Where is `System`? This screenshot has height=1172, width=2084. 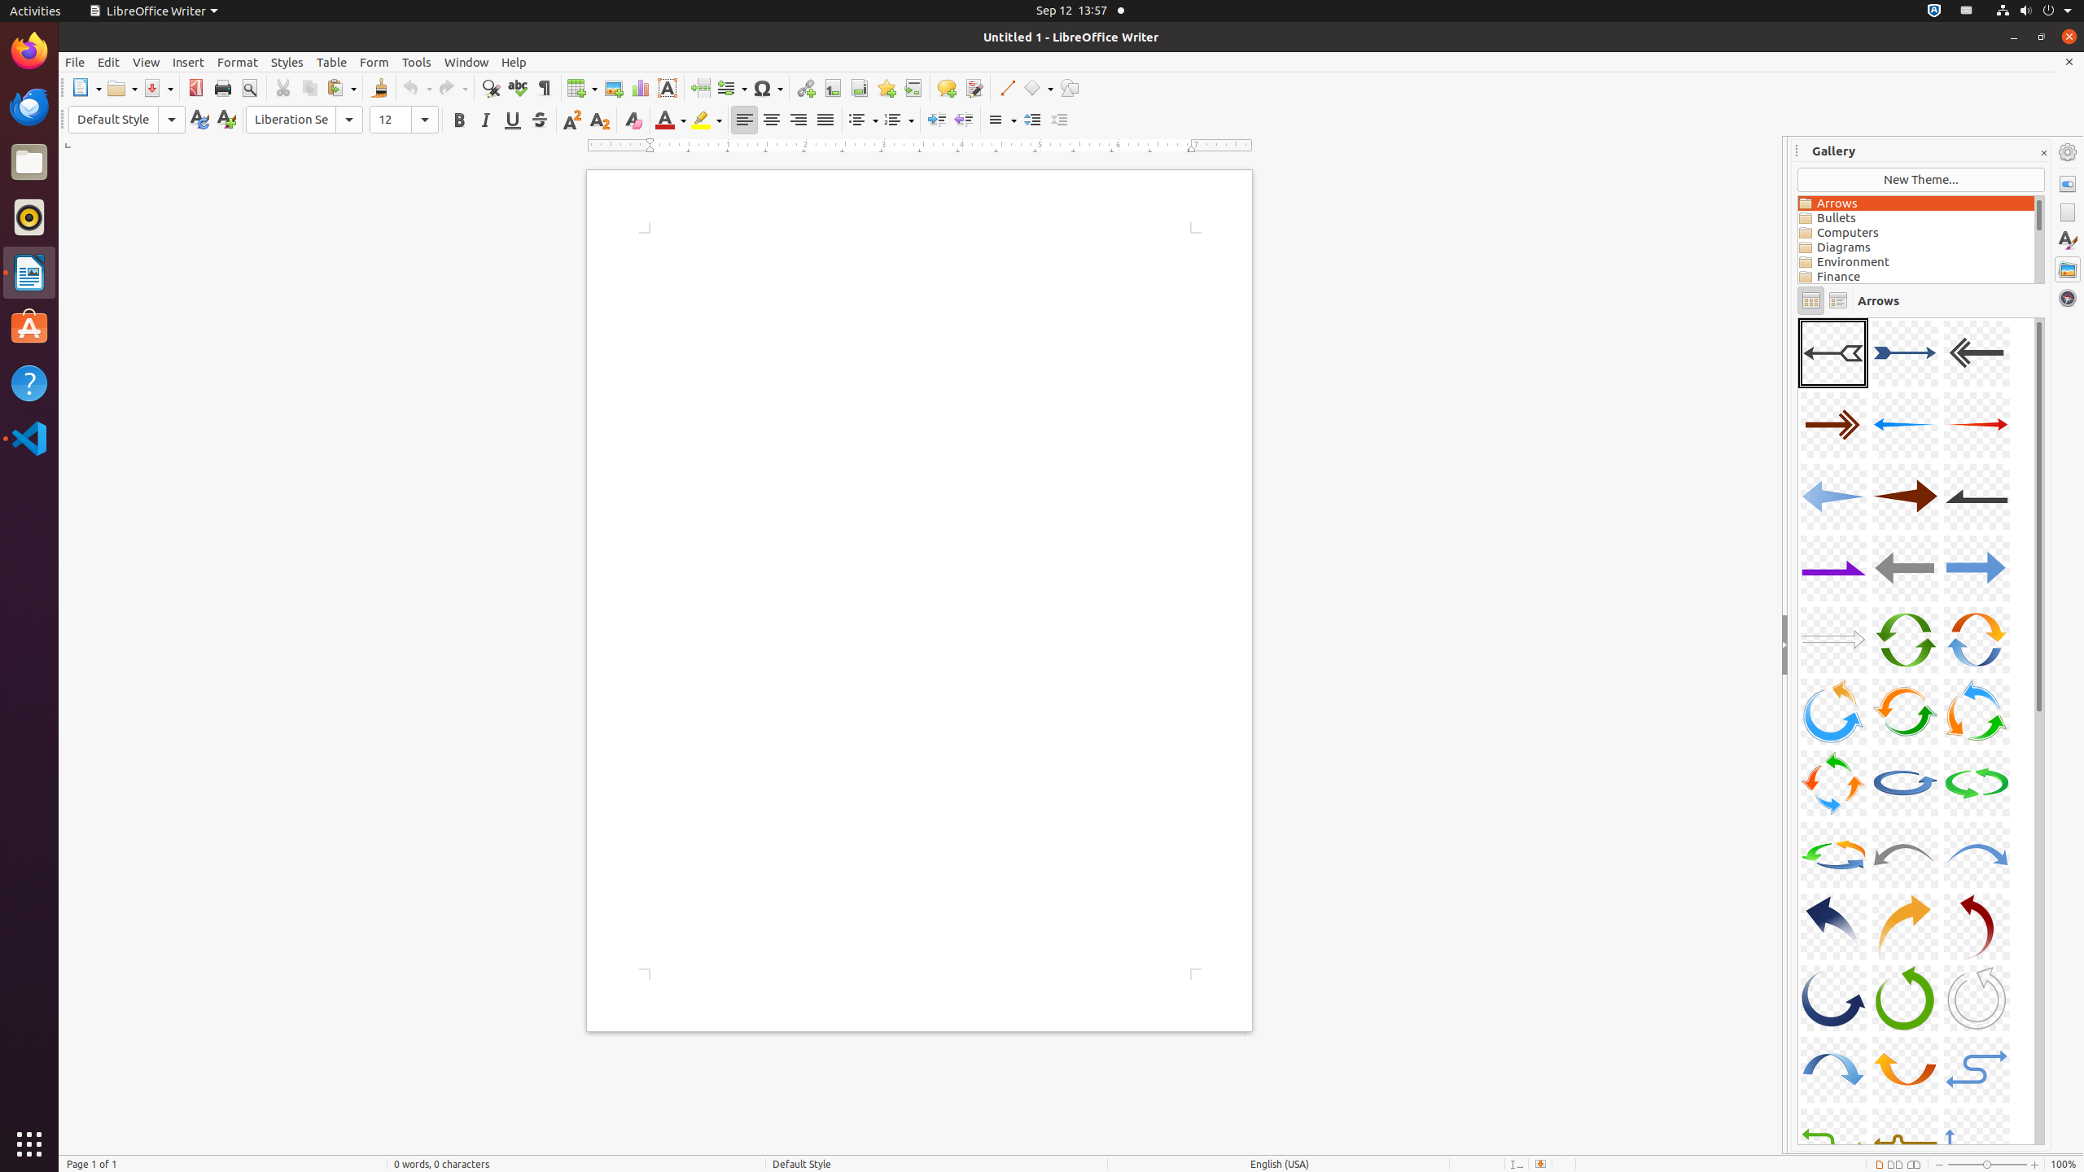
System is located at coordinates (2034, 11).